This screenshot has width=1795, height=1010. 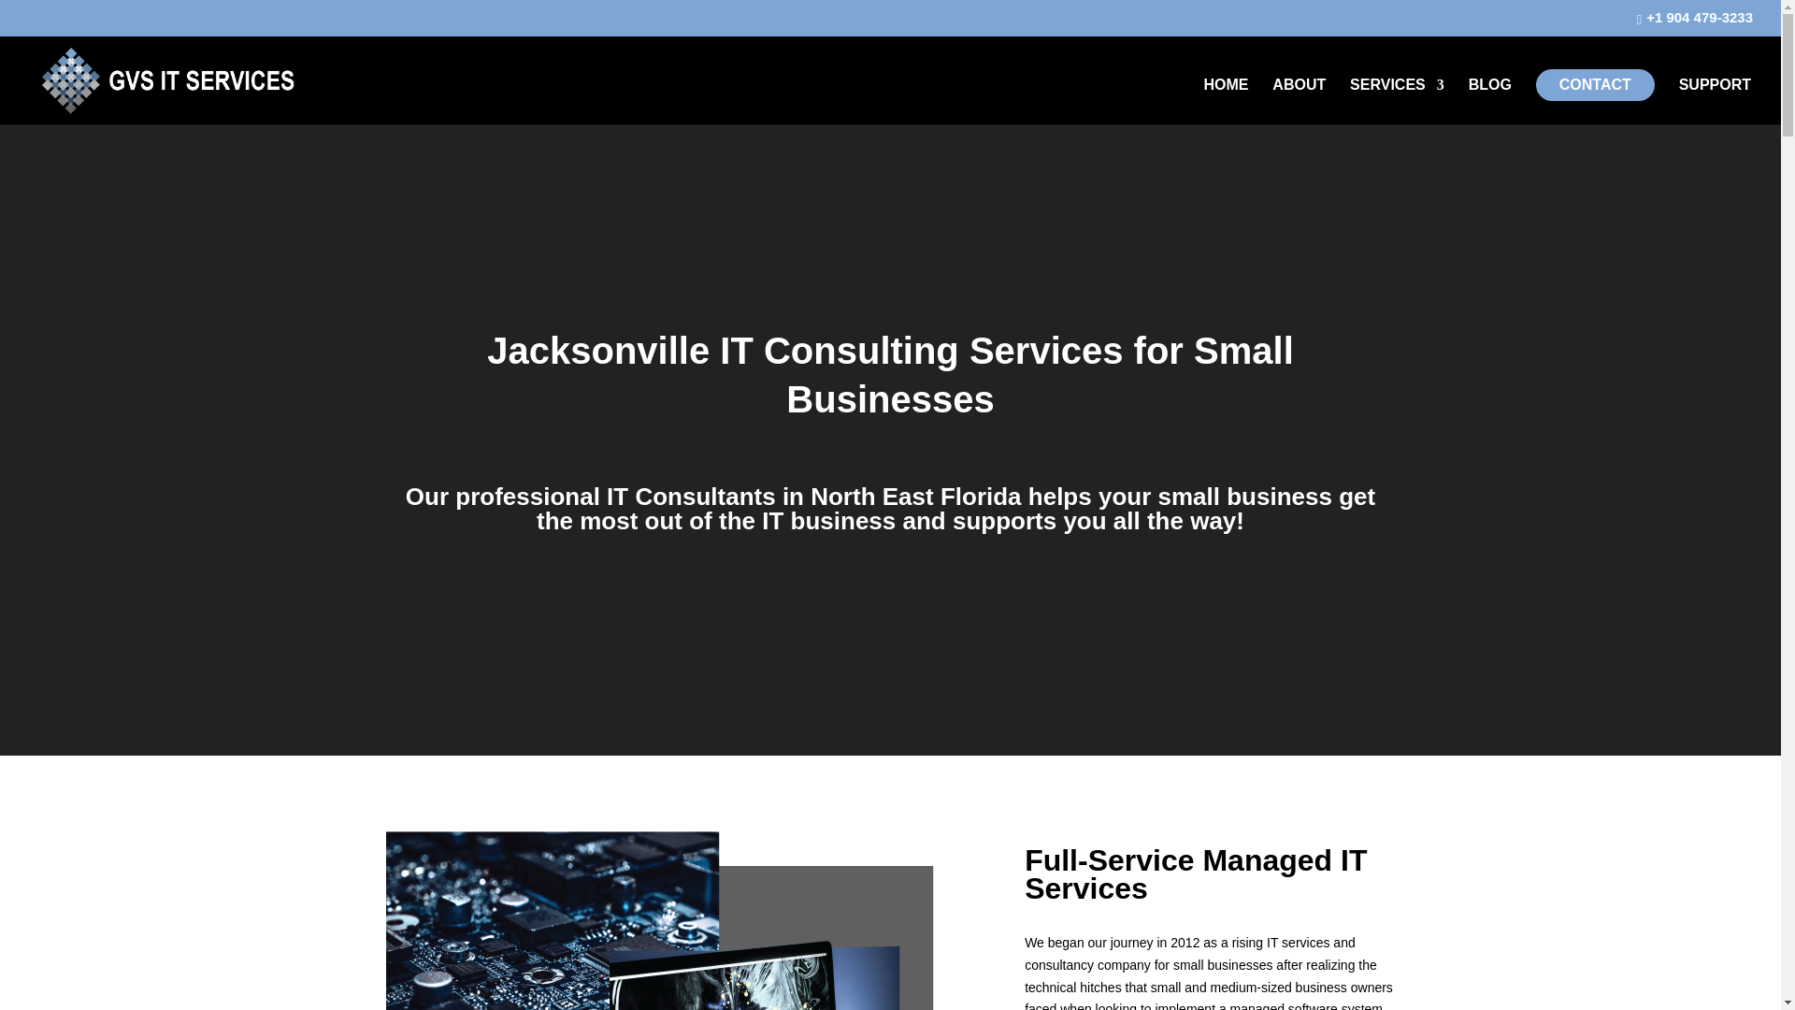 What do you see at coordinates (659, 920) in the screenshot?
I see `internet technology` at bounding box center [659, 920].